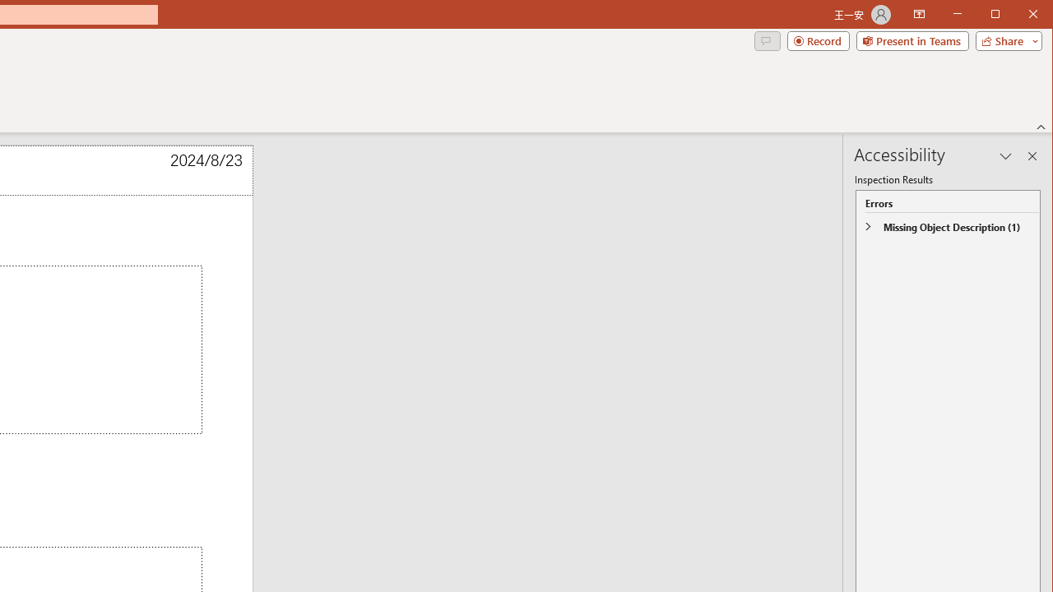  What do you see at coordinates (1018, 15) in the screenshot?
I see `Maximize` at bounding box center [1018, 15].